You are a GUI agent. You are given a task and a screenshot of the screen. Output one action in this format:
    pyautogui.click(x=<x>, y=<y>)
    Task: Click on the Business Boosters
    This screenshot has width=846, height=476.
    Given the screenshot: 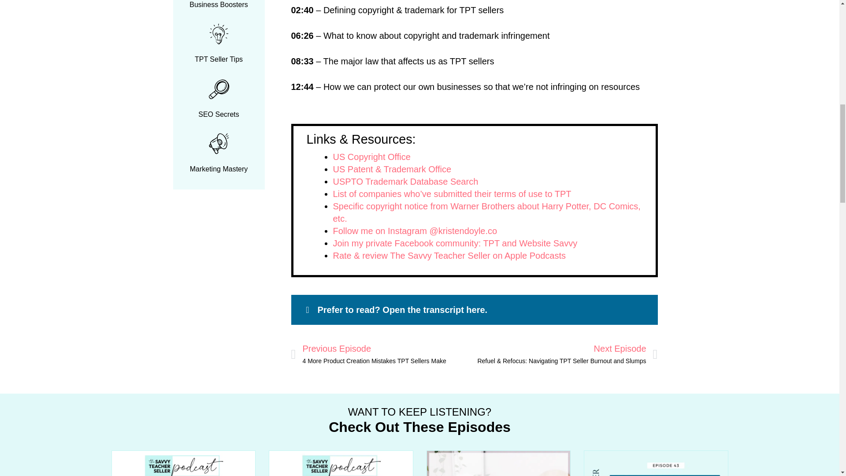 What is the action you would take?
    pyautogui.click(x=219, y=4)
    